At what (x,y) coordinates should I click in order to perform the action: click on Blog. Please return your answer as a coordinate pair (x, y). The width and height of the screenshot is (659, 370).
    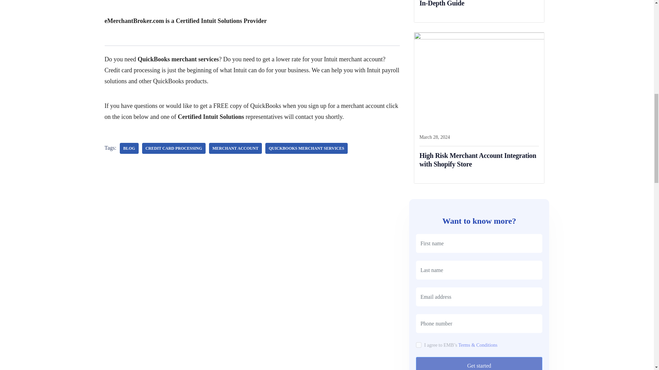
    Looking at the image, I should click on (129, 148).